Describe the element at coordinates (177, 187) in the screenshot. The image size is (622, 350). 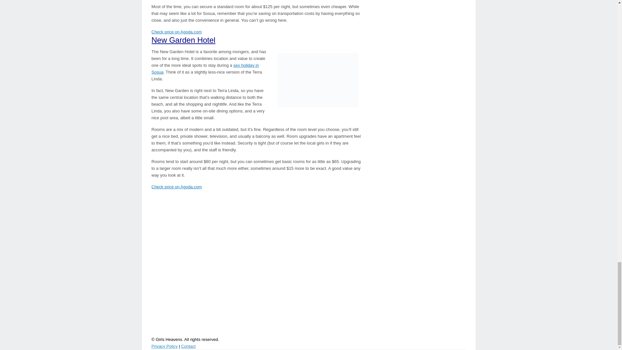
I see `Check price on Agoda.com` at that location.